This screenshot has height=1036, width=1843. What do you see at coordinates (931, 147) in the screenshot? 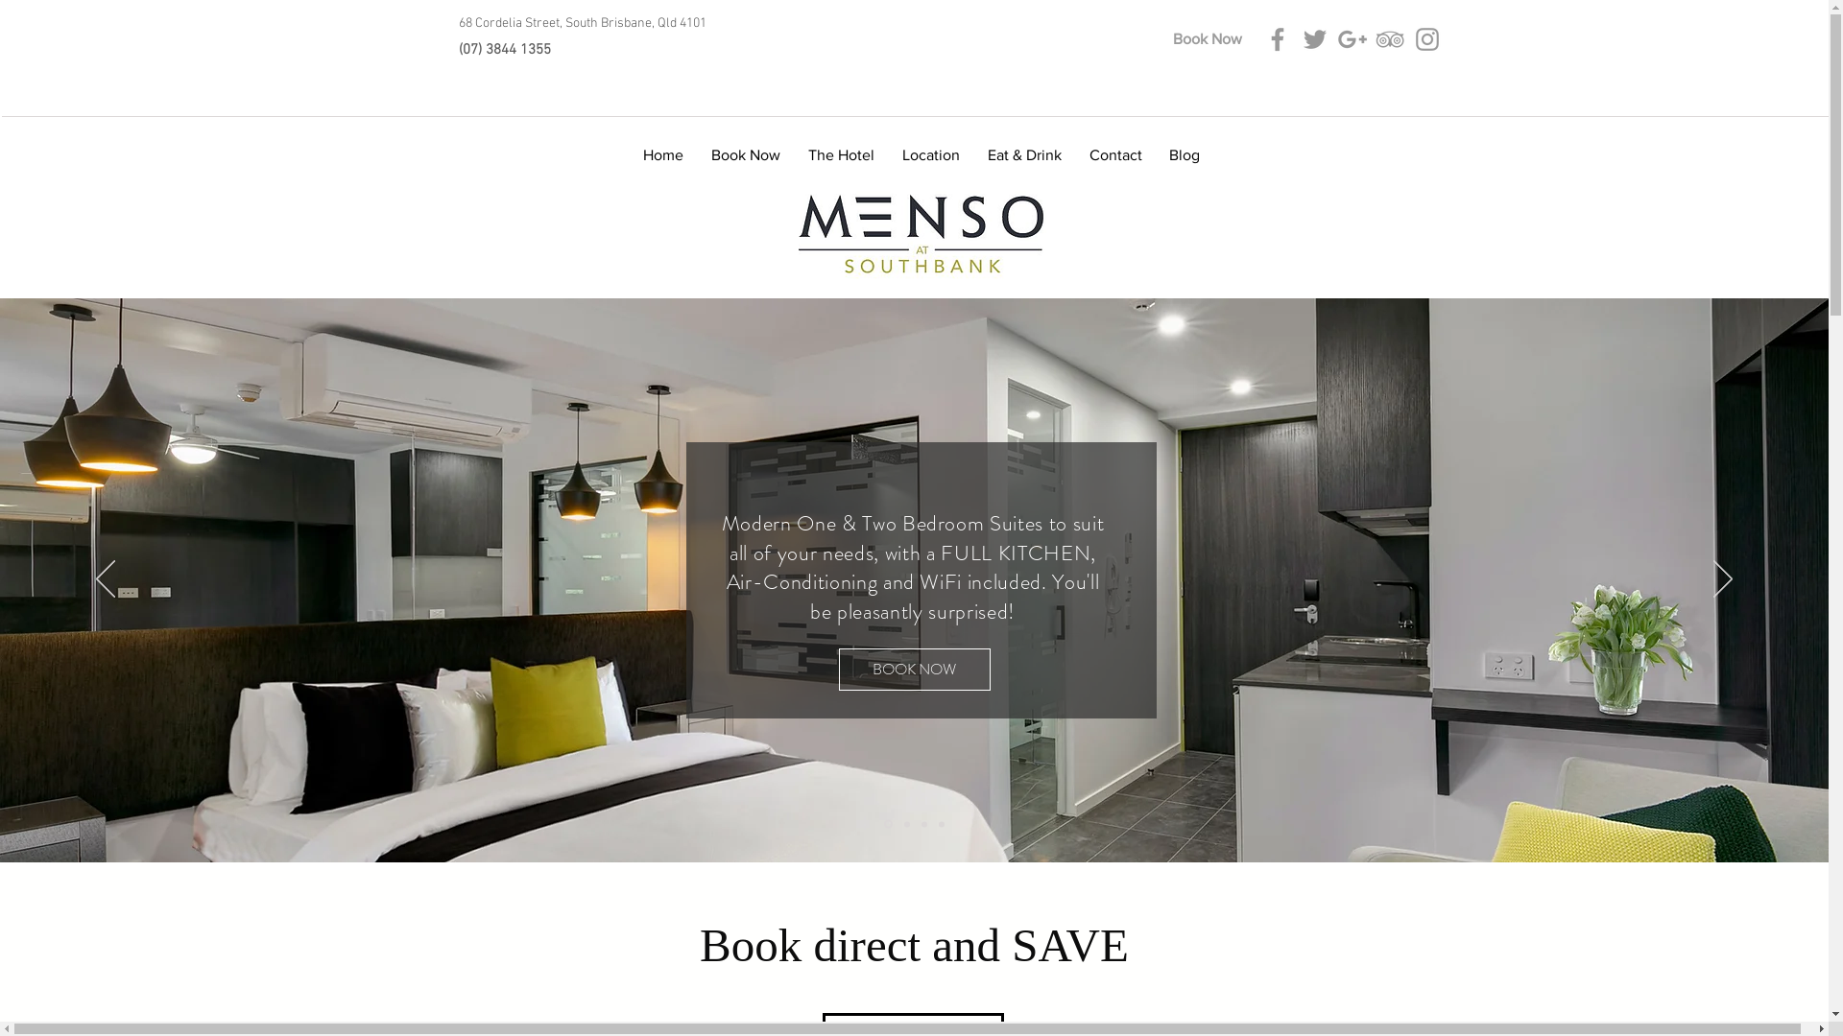
I see `Location` at bounding box center [931, 147].